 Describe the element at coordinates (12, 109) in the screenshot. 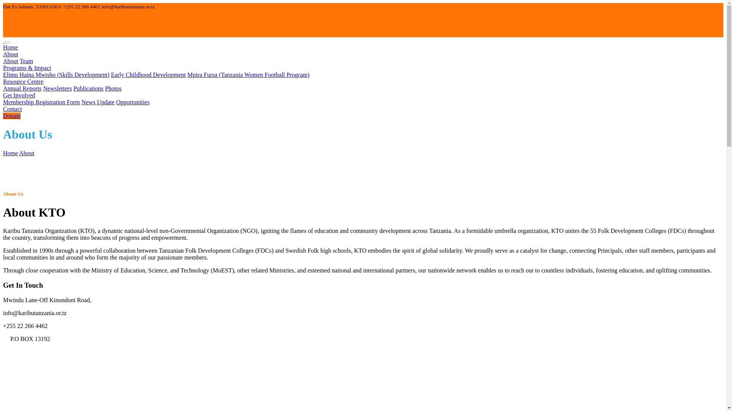

I see `Contact` at that location.